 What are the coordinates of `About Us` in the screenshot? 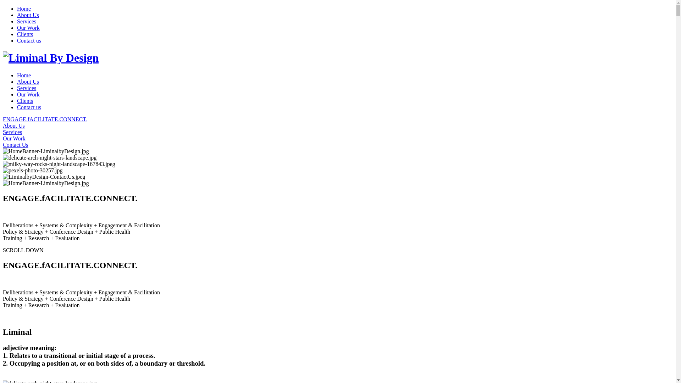 It's located at (28, 82).